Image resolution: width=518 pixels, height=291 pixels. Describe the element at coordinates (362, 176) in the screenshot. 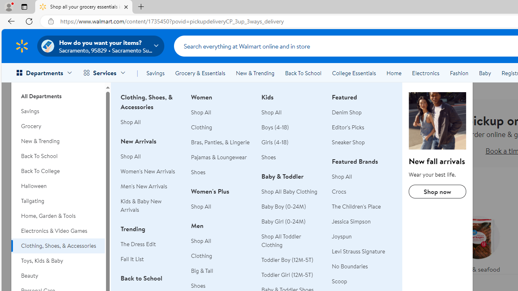

I see `Shop All` at that location.